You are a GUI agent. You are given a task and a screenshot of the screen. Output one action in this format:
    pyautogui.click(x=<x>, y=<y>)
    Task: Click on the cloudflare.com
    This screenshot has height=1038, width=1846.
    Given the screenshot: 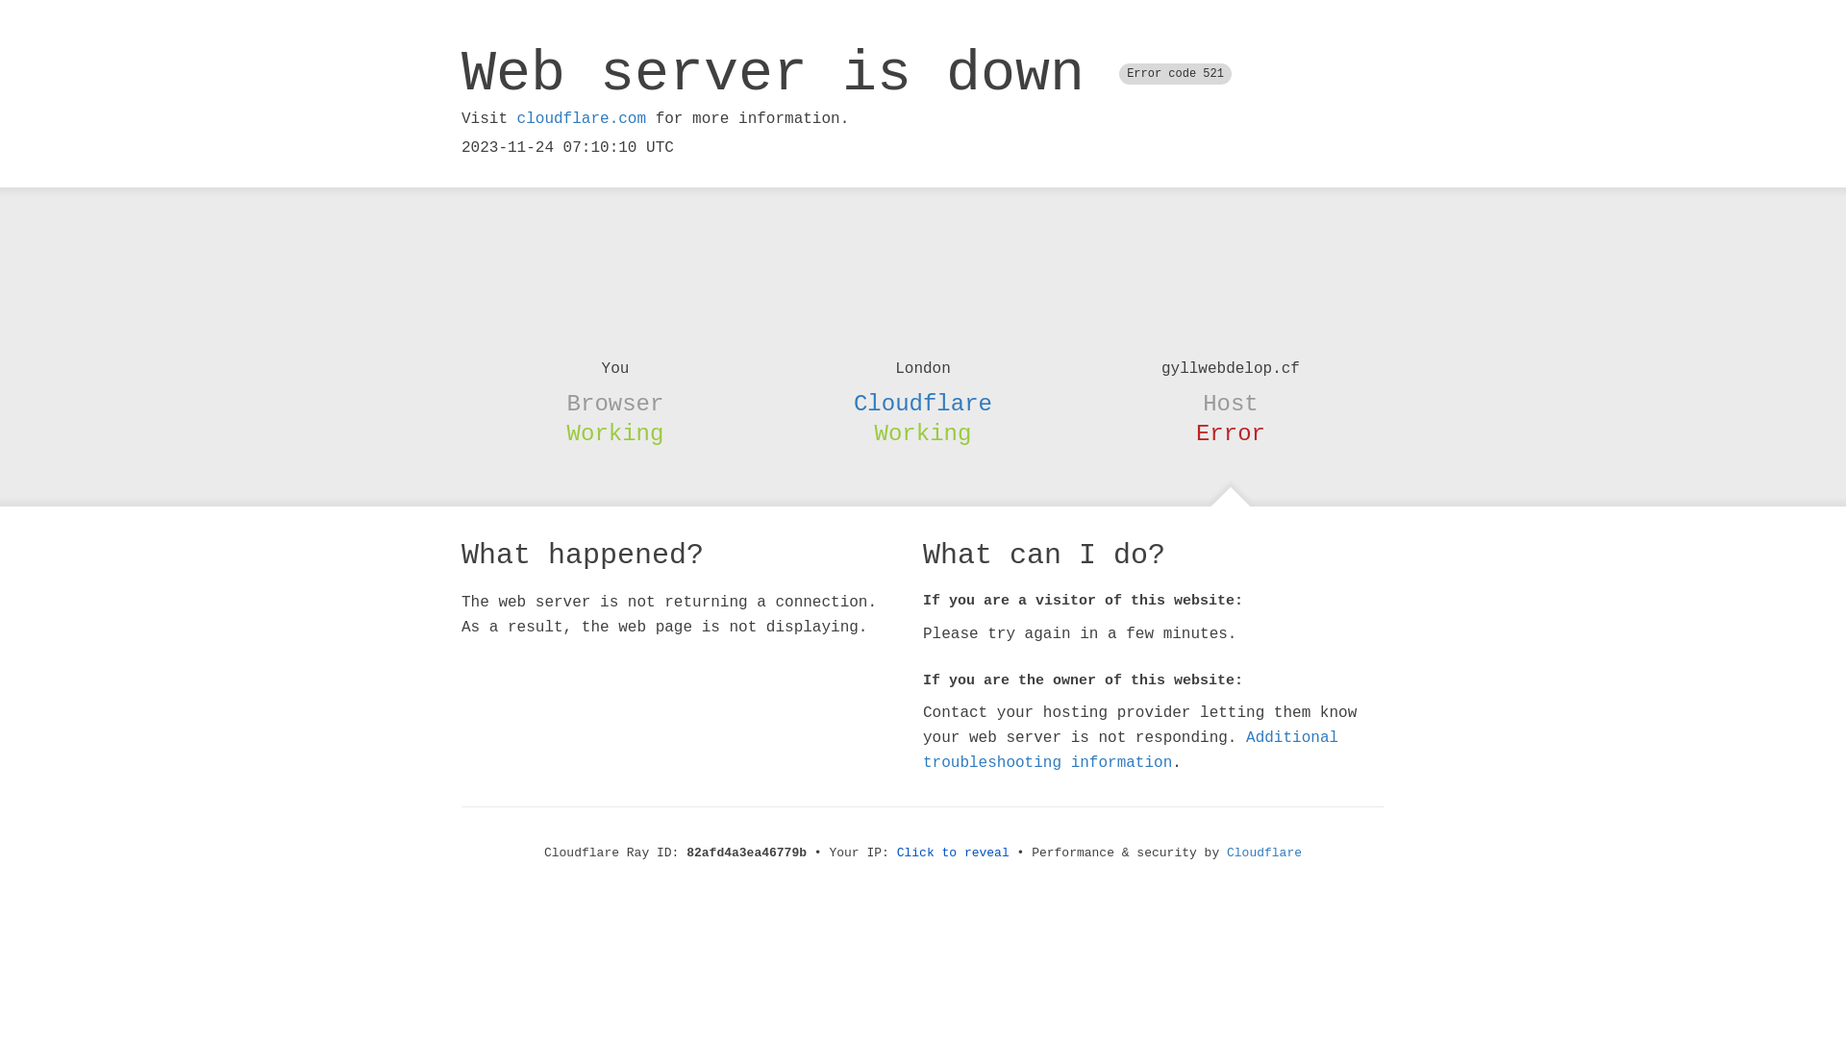 What is the action you would take?
    pyautogui.click(x=582, y=119)
    